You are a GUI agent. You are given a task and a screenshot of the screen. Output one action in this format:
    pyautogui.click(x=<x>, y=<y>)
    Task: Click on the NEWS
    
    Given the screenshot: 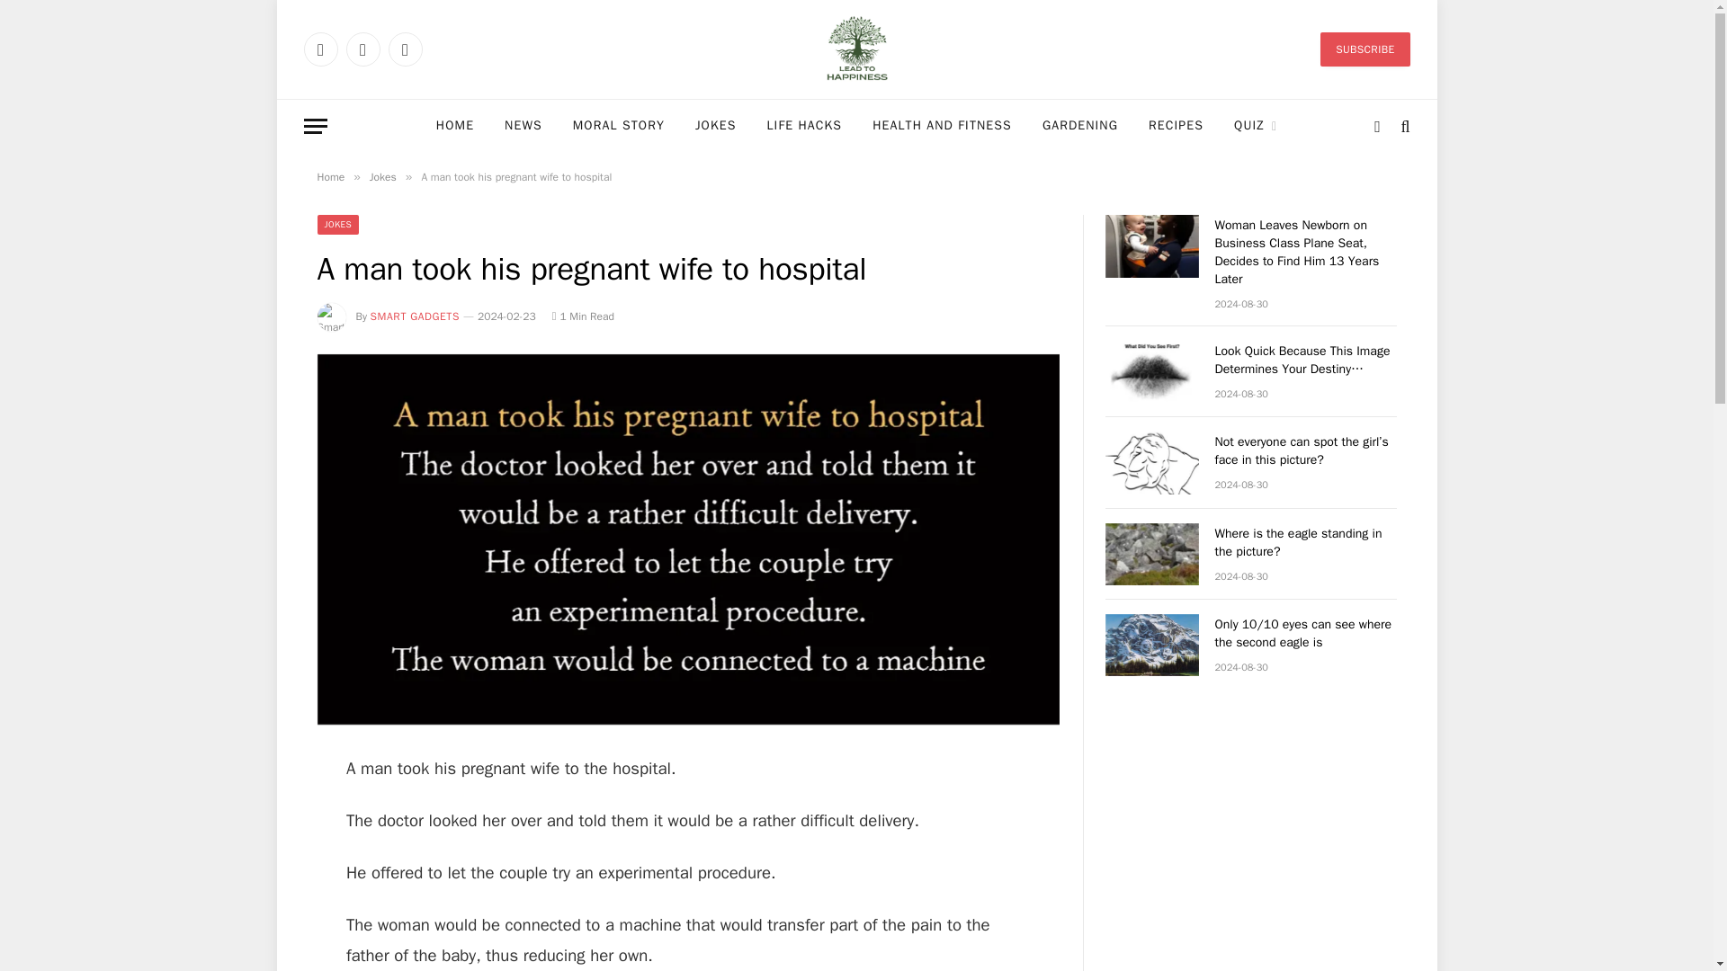 What is the action you would take?
    pyautogui.click(x=523, y=126)
    